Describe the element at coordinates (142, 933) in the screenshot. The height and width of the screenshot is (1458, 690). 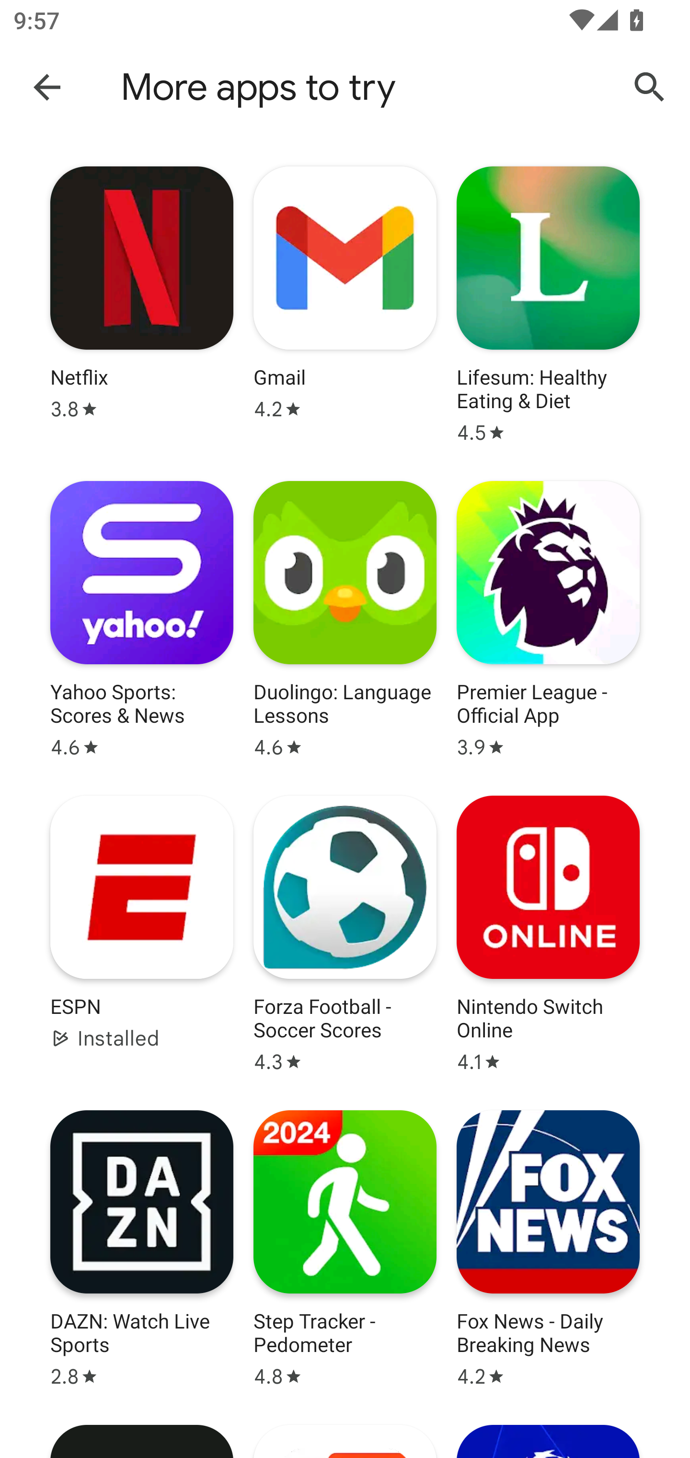
I see `App: ESPN
Installed

` at that location.